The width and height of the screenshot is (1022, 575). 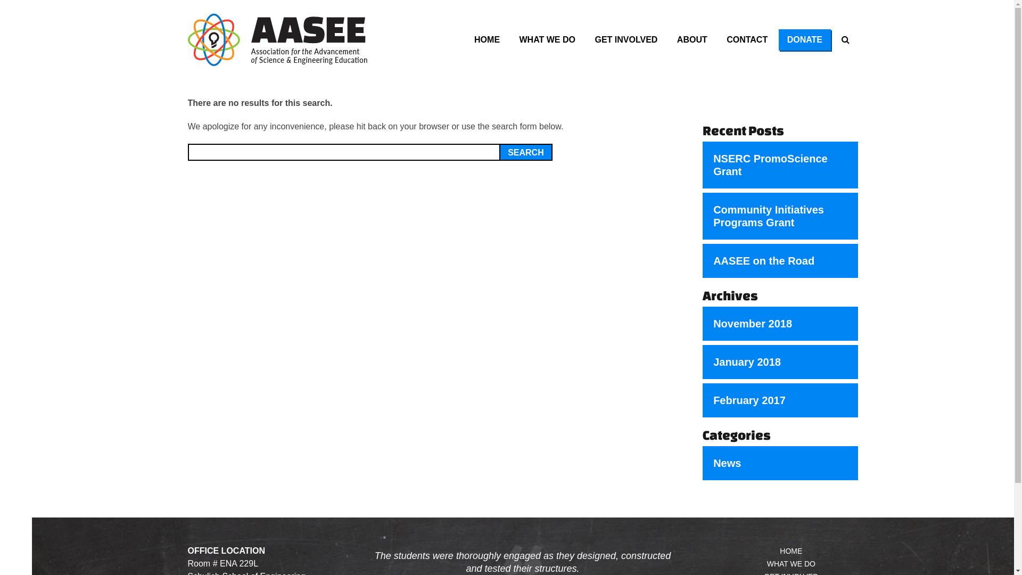 What do you see at coordinates (547, 40) in the screenshot?
I see `WHAT WE DO` at bounding box center [547, 40].